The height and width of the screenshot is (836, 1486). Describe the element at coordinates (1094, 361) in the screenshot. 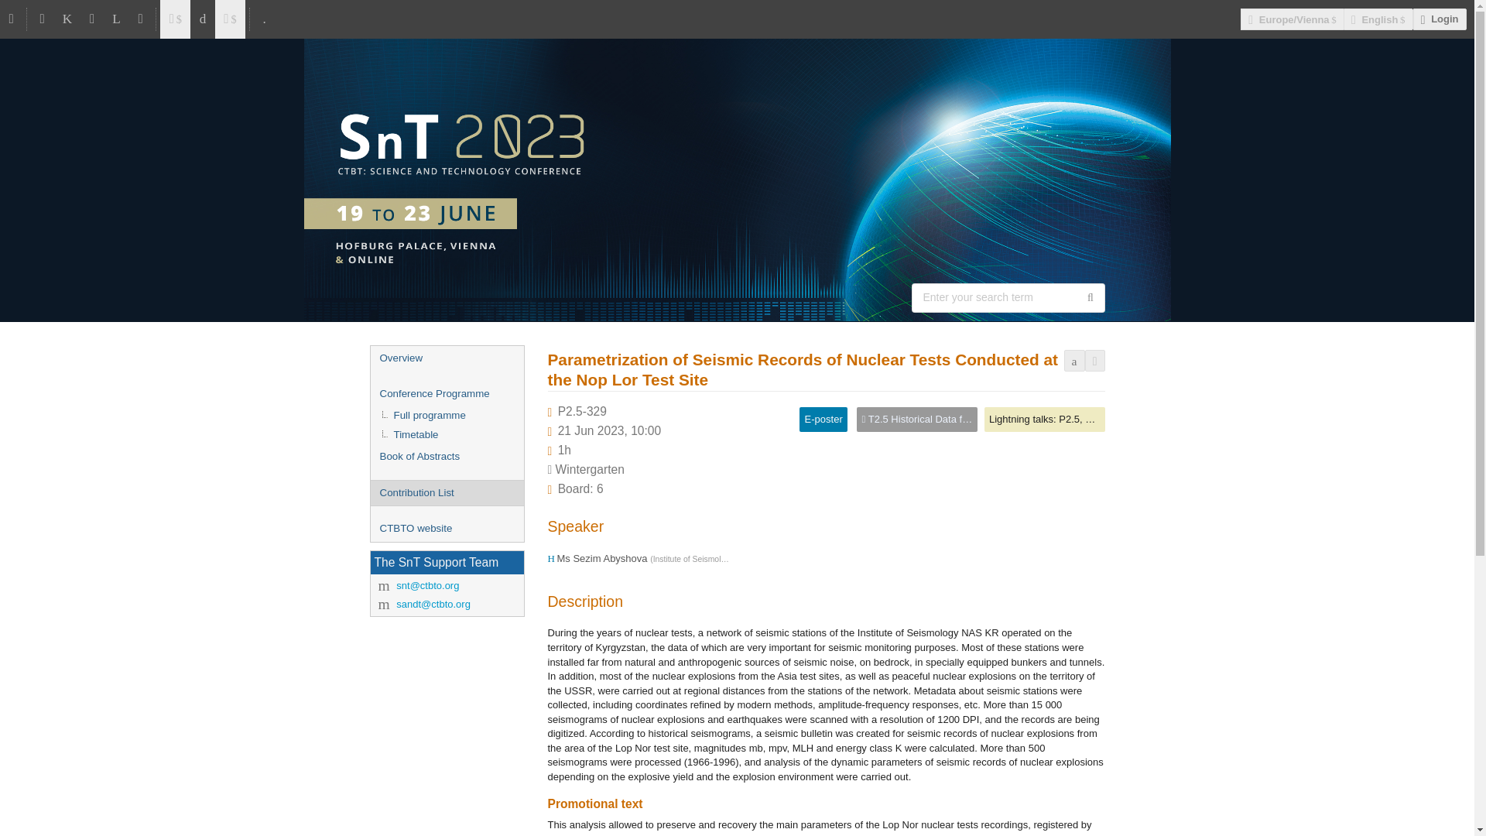

I see `Export` at that location.